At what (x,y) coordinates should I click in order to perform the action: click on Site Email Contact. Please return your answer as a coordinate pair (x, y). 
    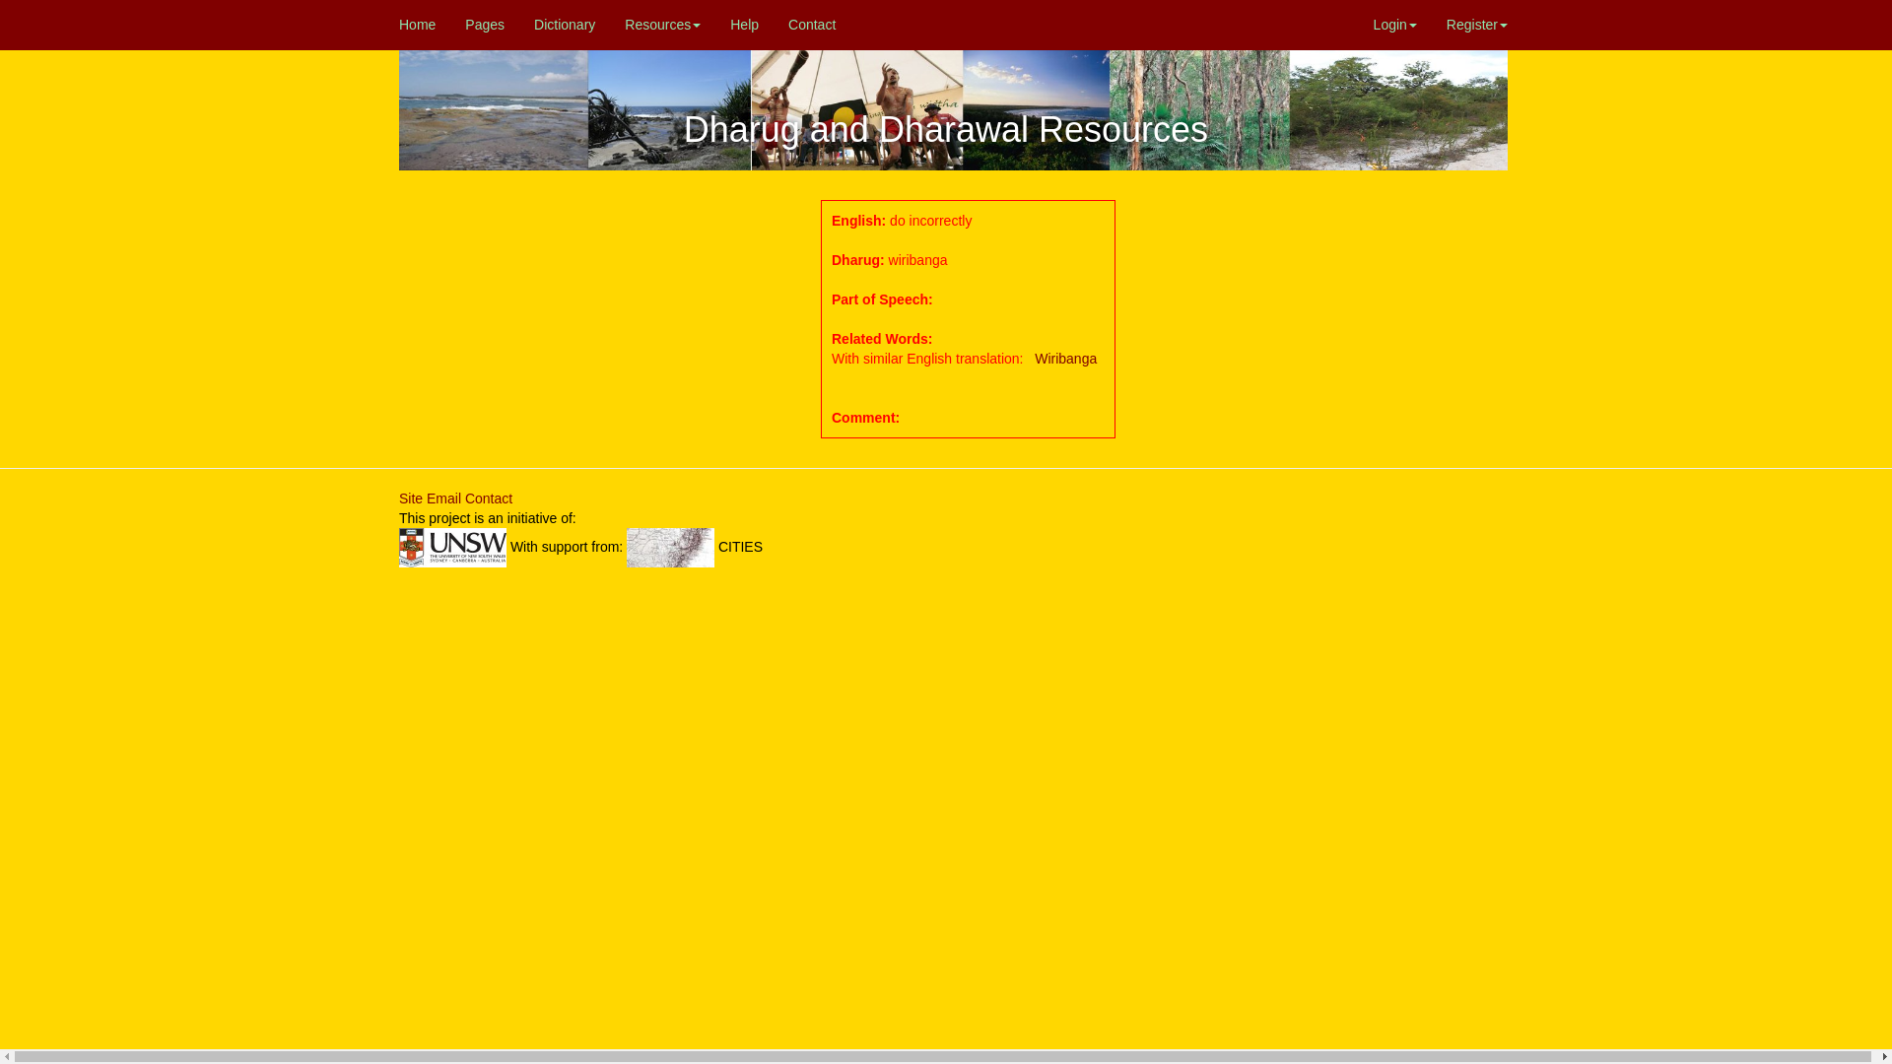
    Looking at the image, I should click on (455, 499).